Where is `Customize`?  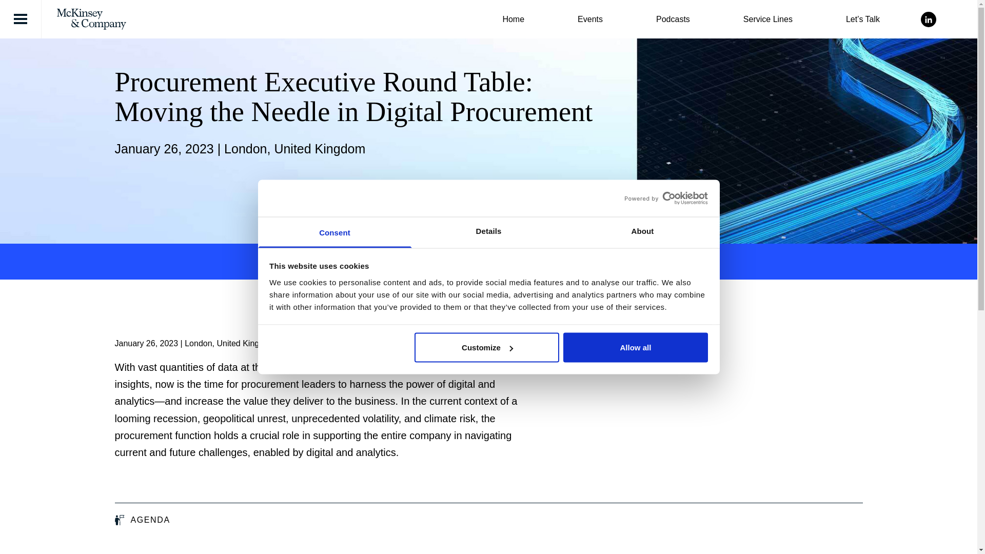
Customize is located at coordinates (487, 348).